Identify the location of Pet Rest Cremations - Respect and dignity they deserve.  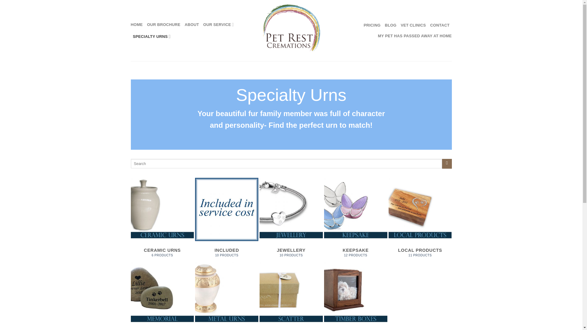
(226, 296).